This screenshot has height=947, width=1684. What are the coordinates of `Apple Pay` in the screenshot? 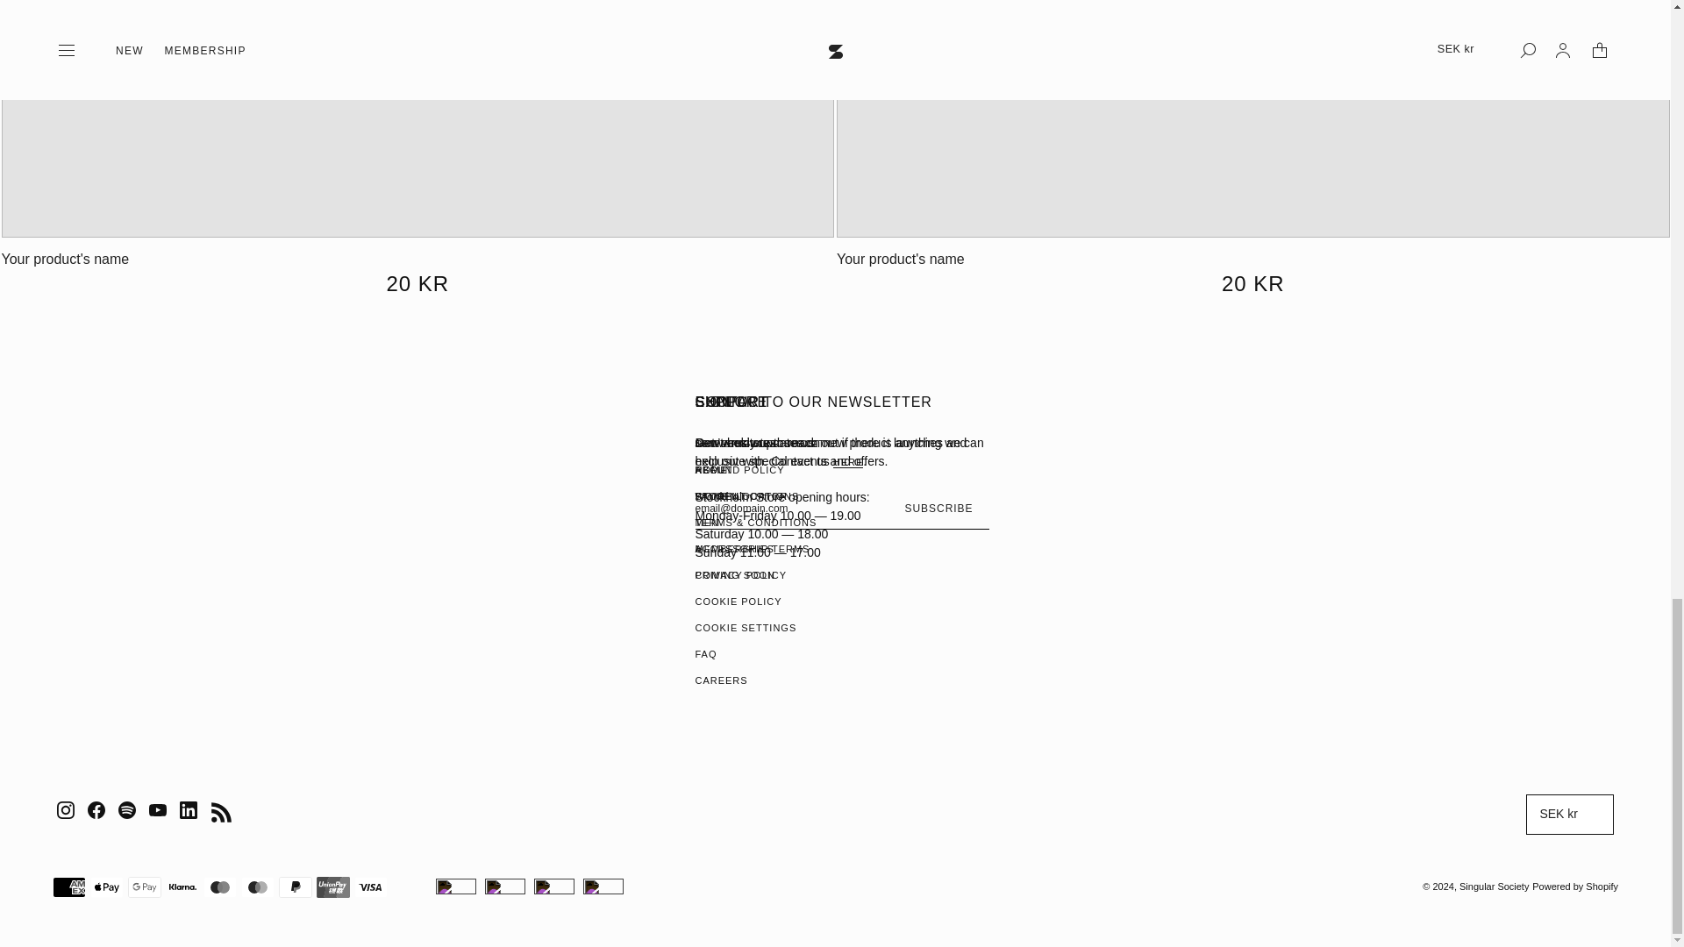 It's located at (107, 887).